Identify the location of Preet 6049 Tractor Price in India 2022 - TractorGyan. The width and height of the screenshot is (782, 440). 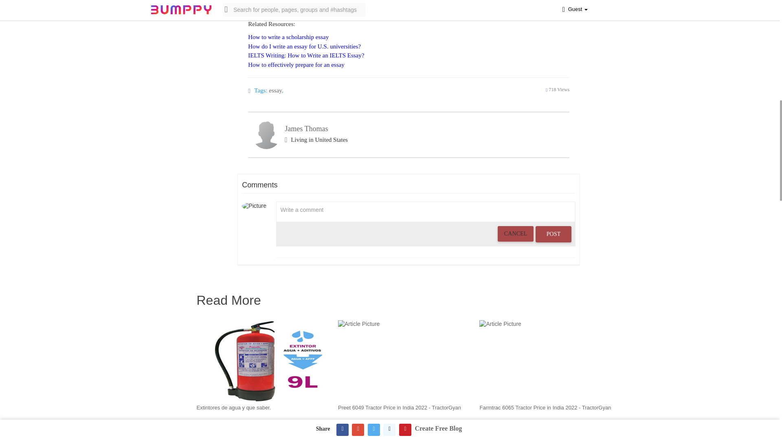
(399, 407).